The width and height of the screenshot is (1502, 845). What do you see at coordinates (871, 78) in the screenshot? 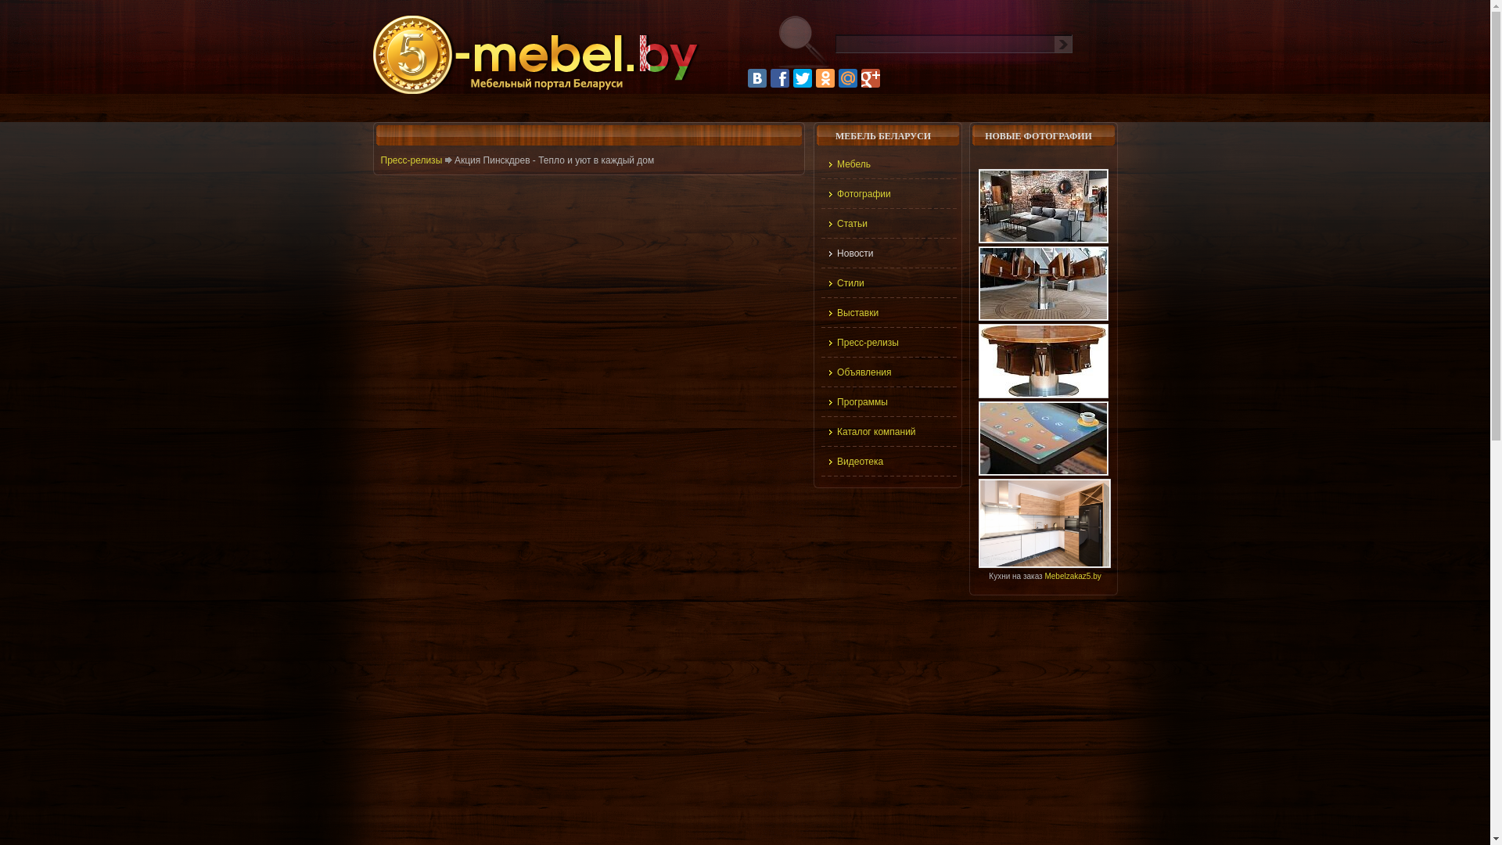
I see `Google Plus` at bounding box center [871, 78].